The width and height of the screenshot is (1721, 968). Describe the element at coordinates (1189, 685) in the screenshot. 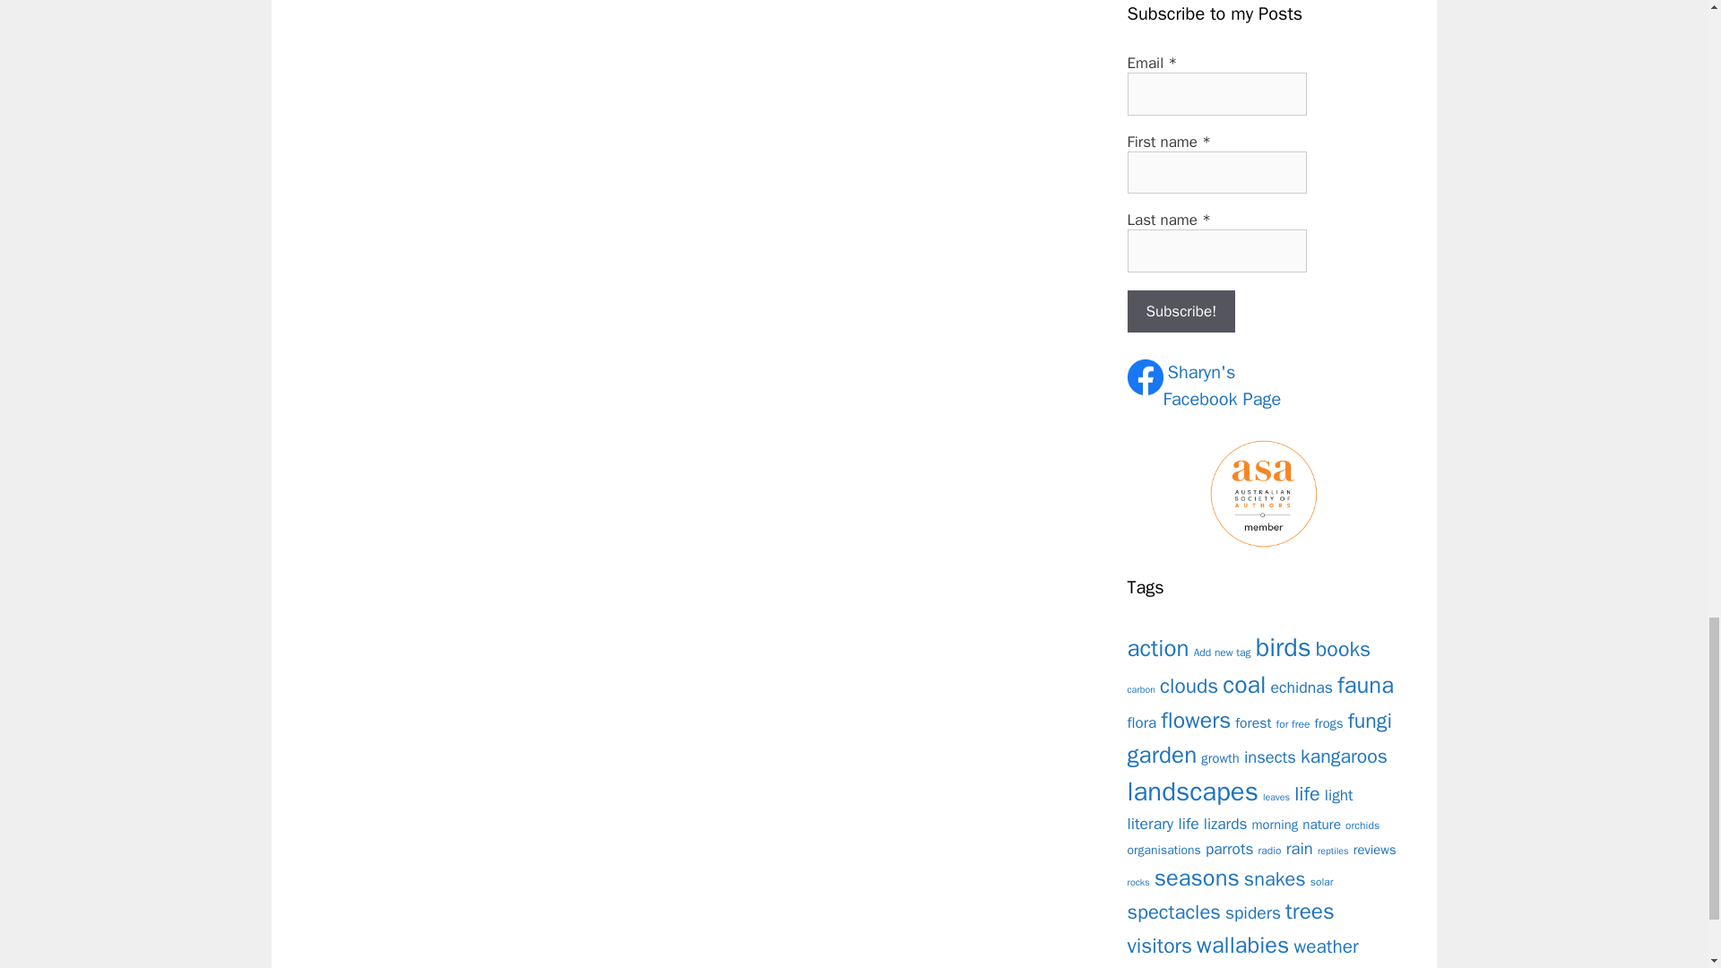

I see `Subscribe!` at that location.